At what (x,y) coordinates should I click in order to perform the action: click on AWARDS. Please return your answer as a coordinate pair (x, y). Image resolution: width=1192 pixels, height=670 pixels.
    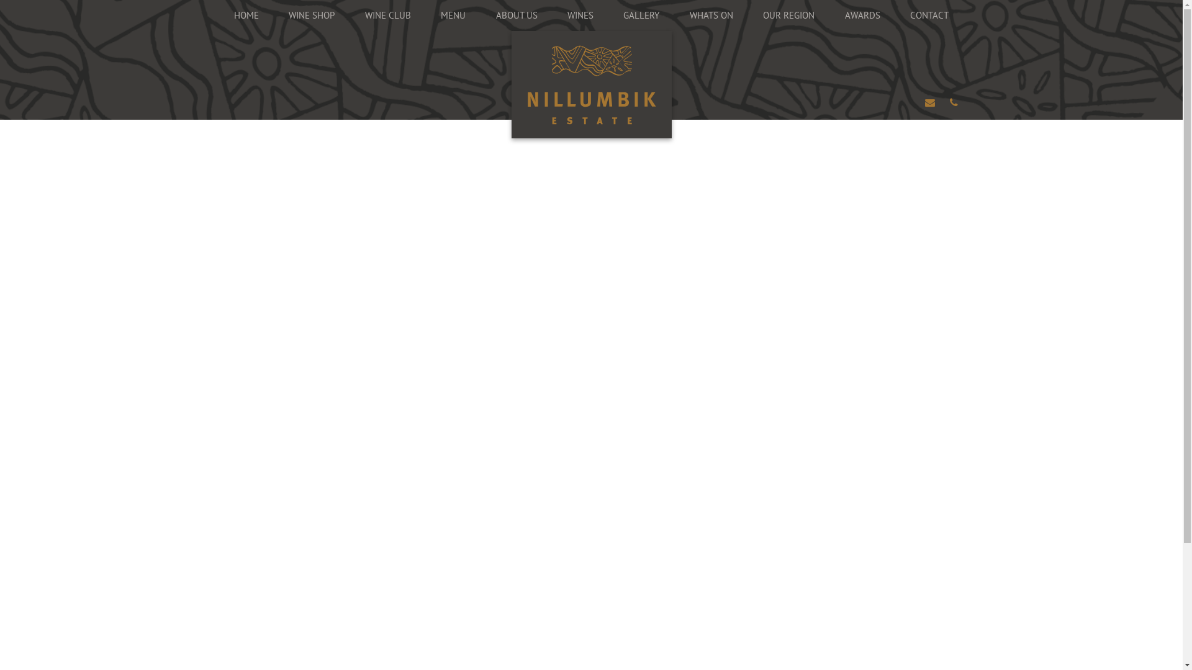
    Looking at the image, I should click on (863, 16).